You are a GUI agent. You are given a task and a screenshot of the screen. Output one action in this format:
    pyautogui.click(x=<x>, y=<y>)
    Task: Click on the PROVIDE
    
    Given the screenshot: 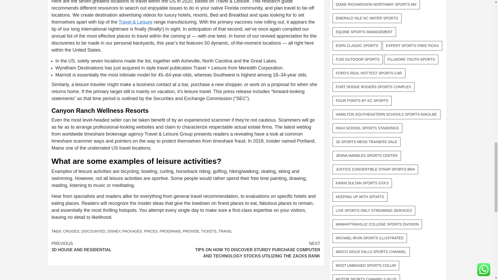 What is the action you would take?
    pyautogui.click(x=191, y=231)
    